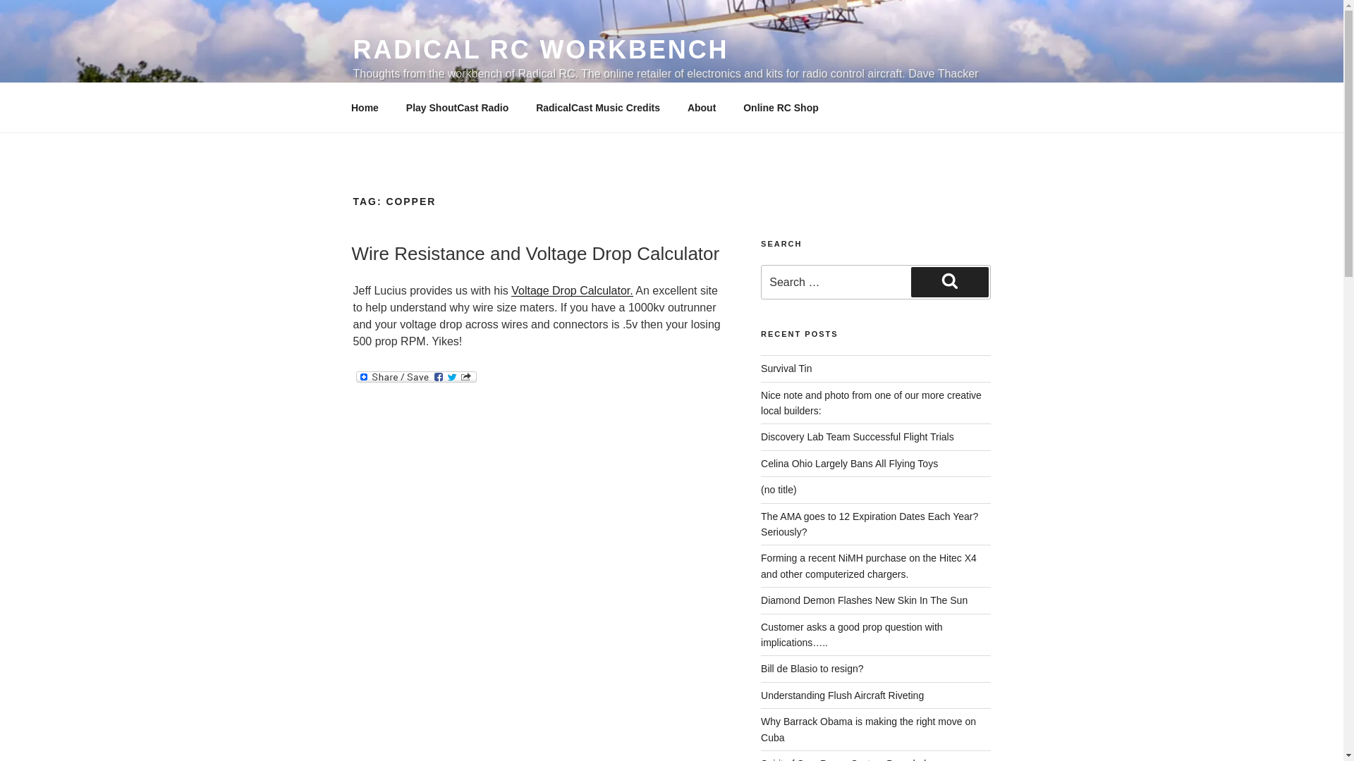  I want to click on Home, so click(365, 107).